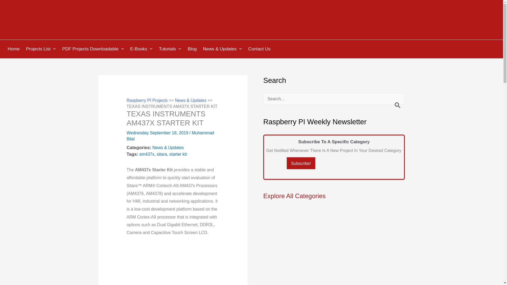  Describe the element at coordinates (142, 49) in the screenshot. I see `E-Books` at that location.